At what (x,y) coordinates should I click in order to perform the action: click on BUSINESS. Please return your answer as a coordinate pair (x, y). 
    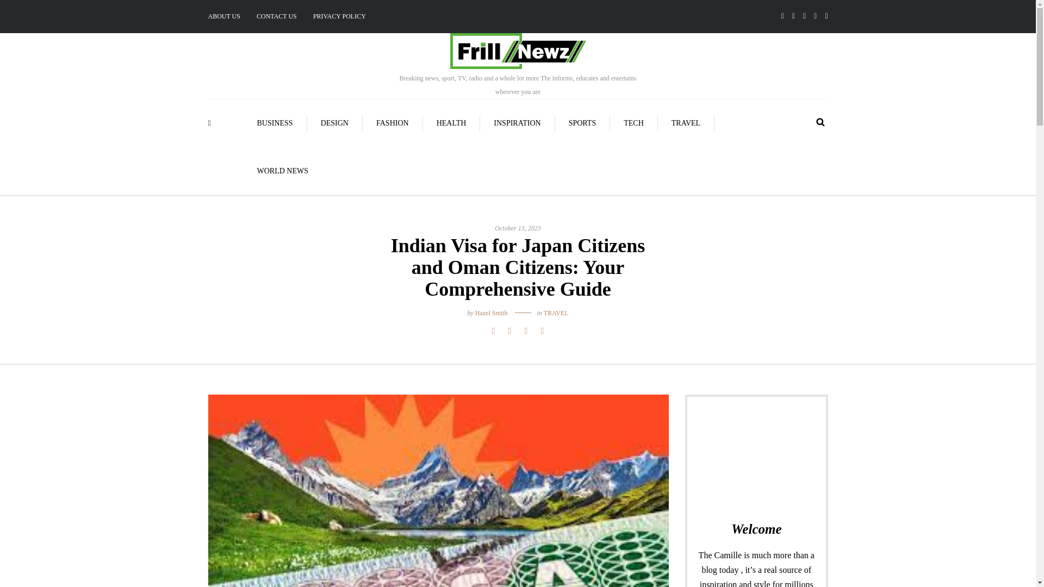
    Looking at the image, I should click on (275, 123).